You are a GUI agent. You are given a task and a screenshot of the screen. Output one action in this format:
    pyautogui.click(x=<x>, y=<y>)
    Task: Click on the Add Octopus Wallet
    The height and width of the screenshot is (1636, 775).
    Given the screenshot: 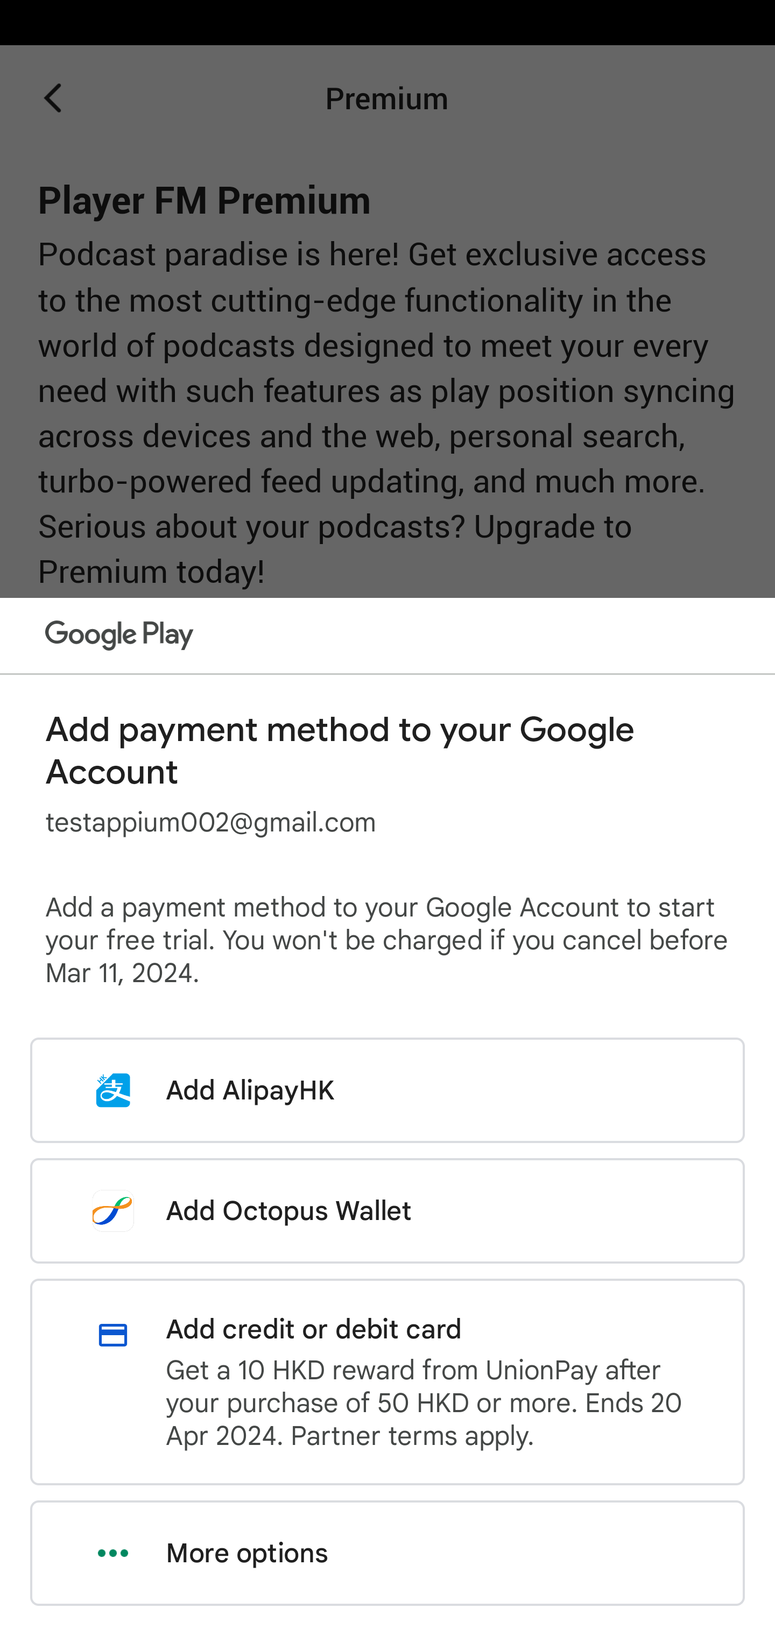 What is the action you would take?
    pyautogui.click(x=387, y=1210)
    